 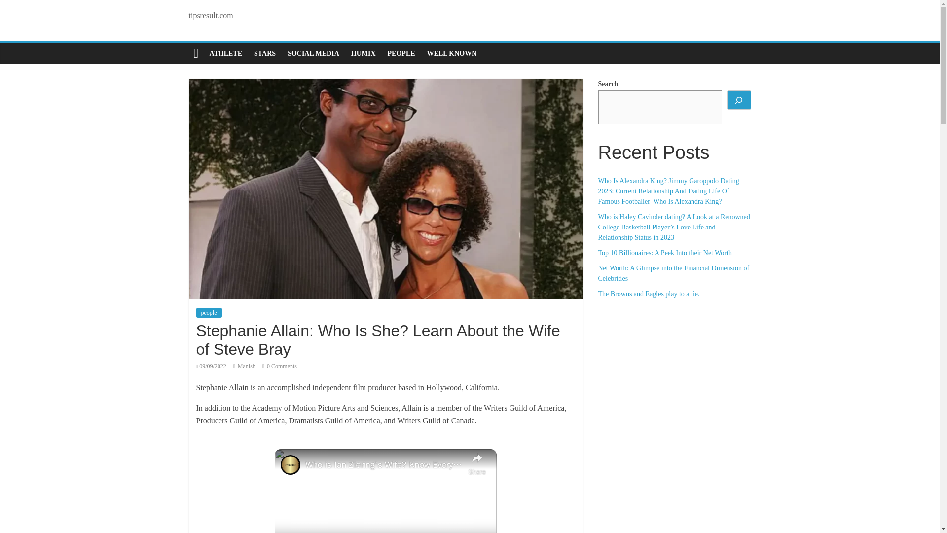 What do you see at coordinates (264, 53) in the screenshot?
I see `STARS` at bounding box center [264, 53].